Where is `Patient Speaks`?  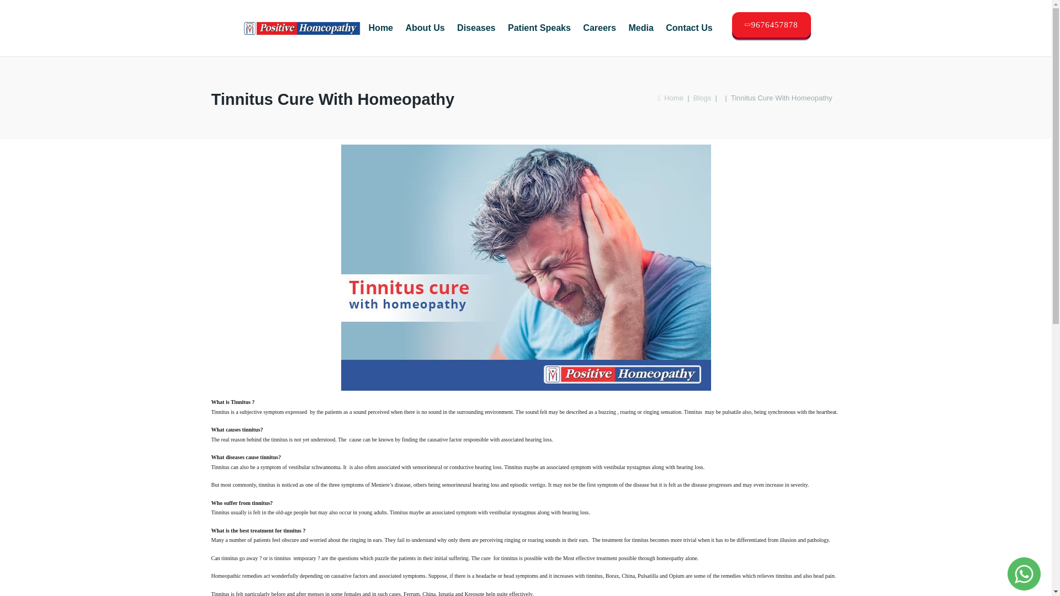 Patient Speaks is located at coordinates (539, 28).